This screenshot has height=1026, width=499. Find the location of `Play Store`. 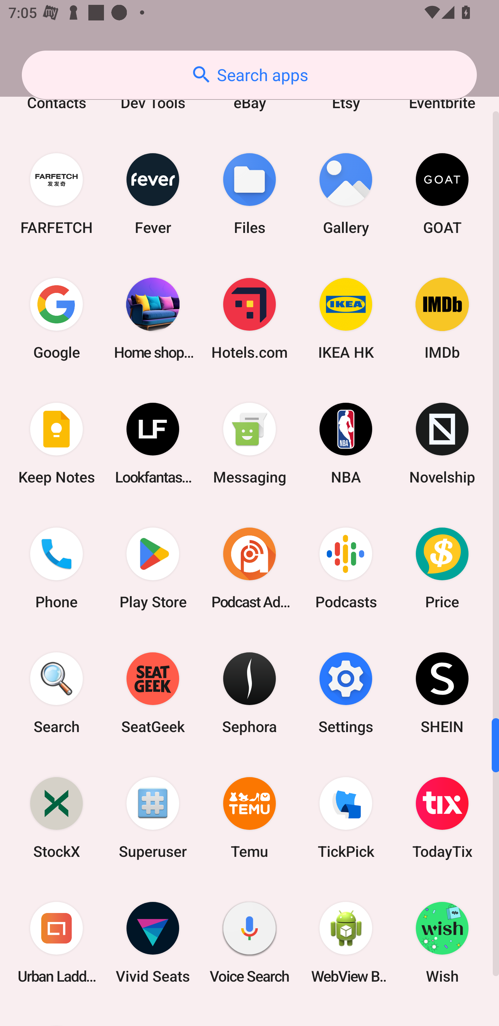

Play Store is located at coordinates (153, 568).